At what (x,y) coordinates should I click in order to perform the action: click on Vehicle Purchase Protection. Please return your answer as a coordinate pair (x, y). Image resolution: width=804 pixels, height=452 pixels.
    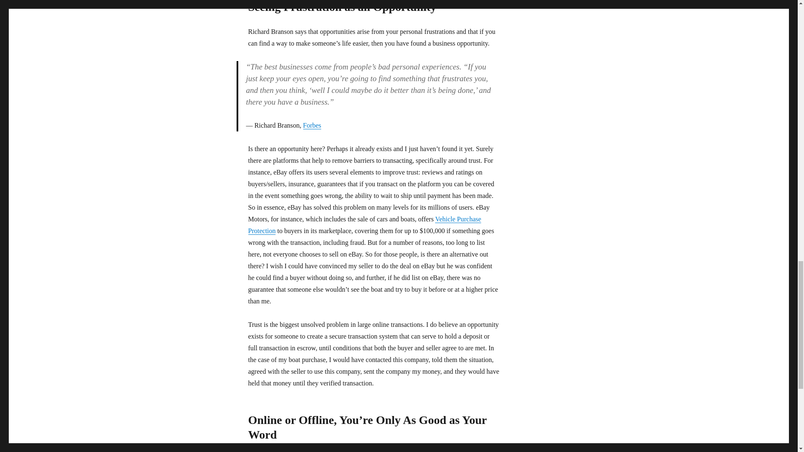
    Looking at the image, I should click on (364, 225).